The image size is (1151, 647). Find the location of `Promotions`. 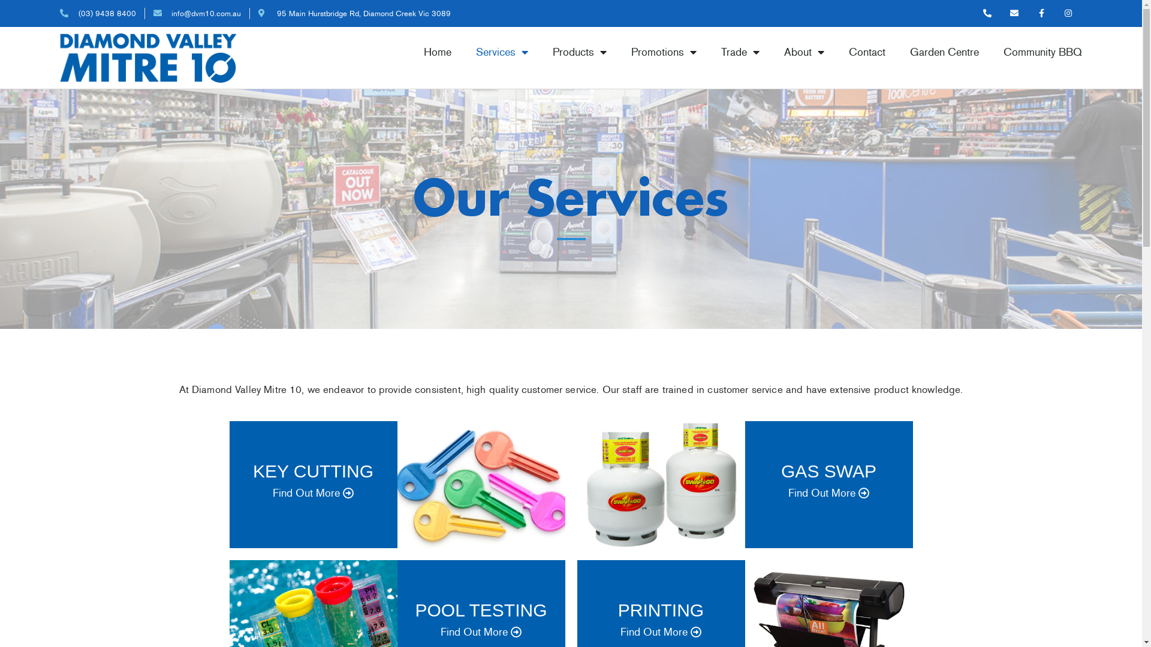

Promotions is located at coordinates (664, 52).